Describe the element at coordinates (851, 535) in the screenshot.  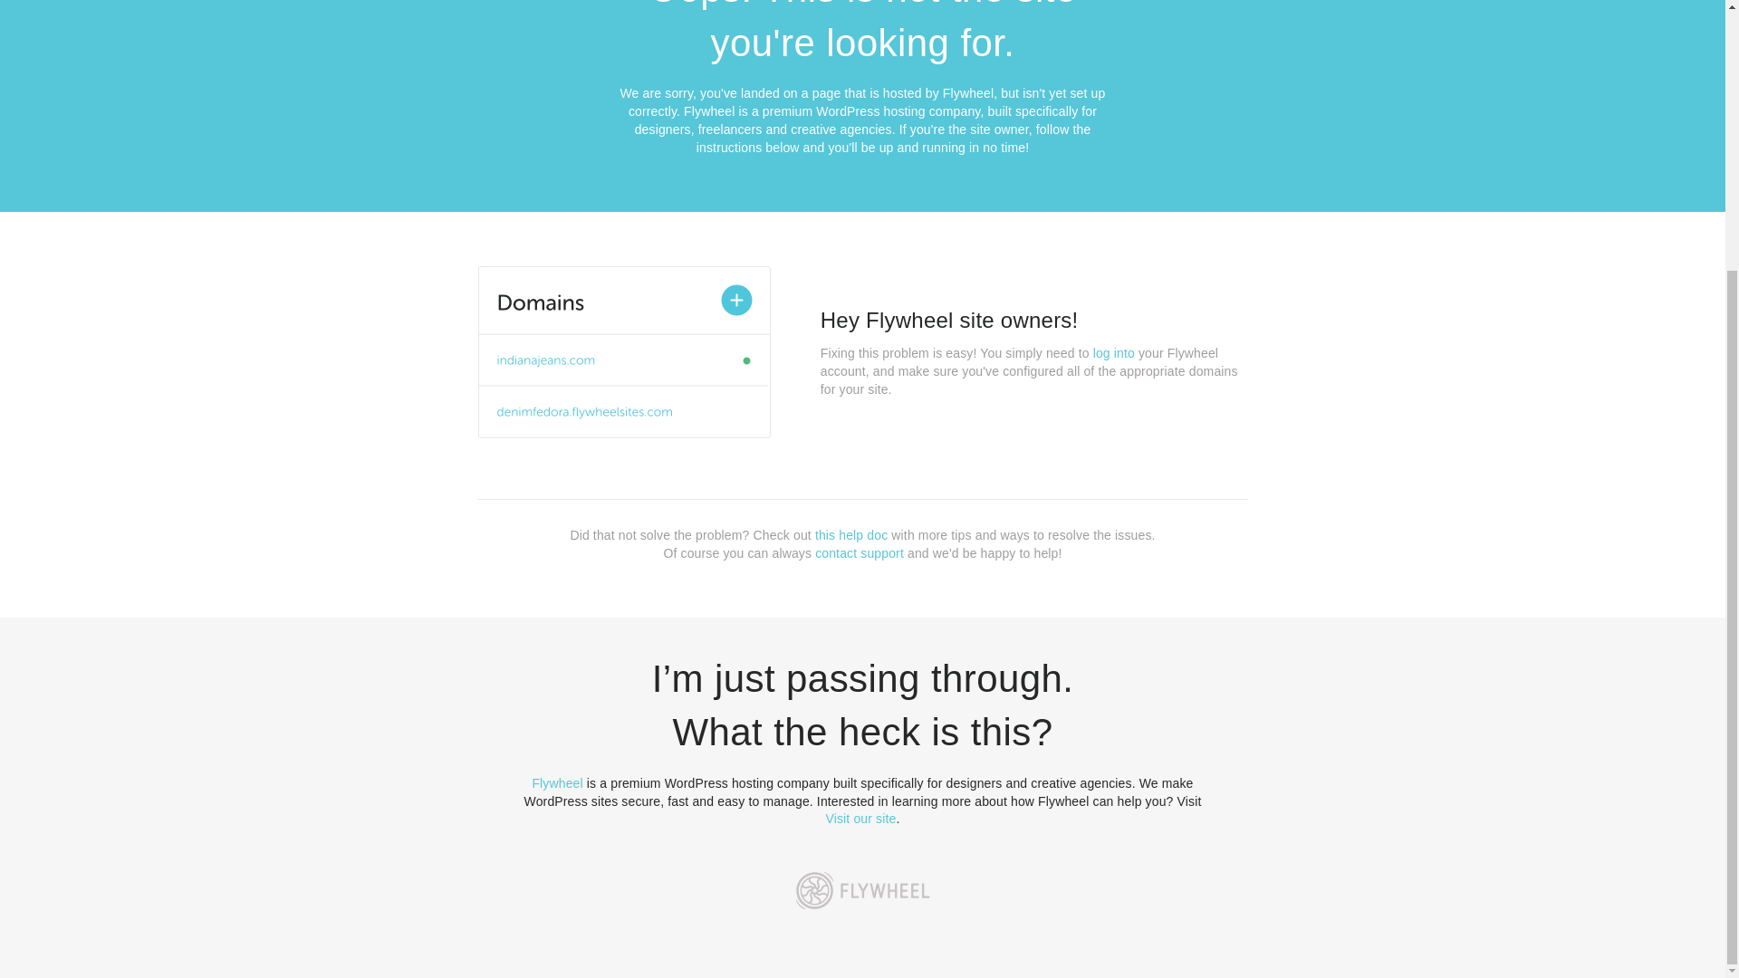
I see `this help doc` at that location.